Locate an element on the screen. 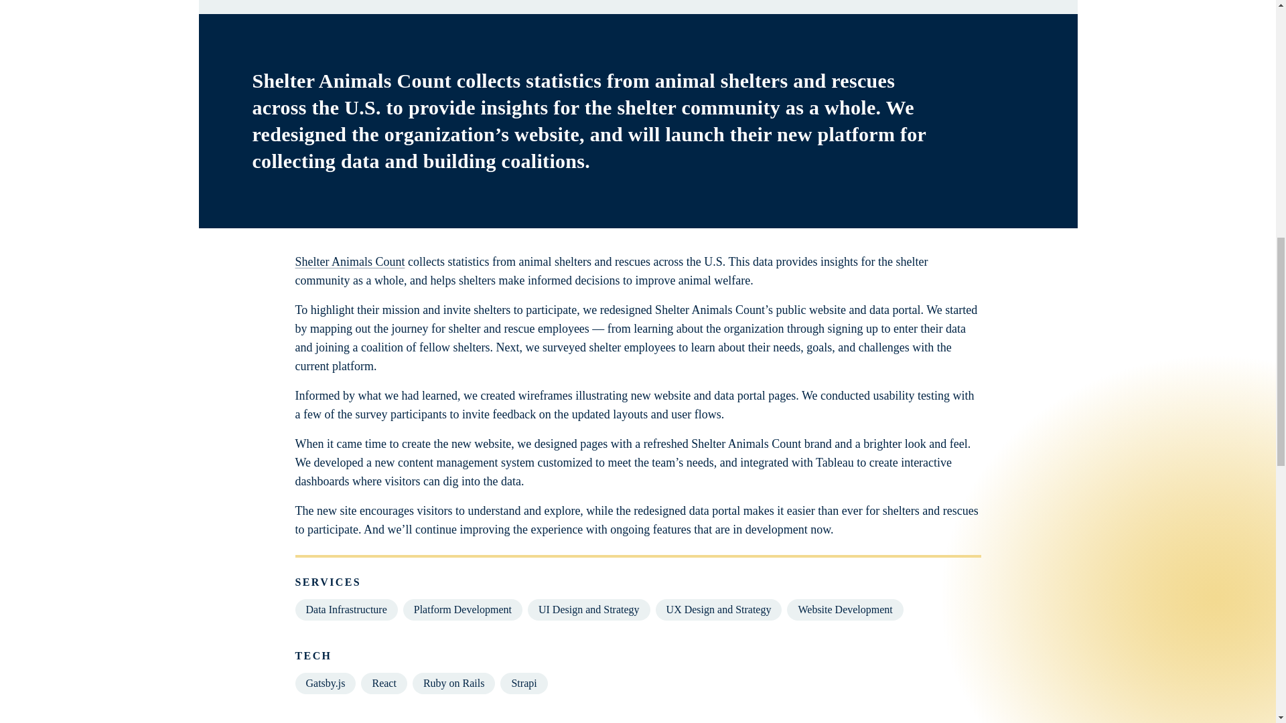 This screenshot has width=1286, height=723. Ruby on Rails is located at coordinates (454, 683).